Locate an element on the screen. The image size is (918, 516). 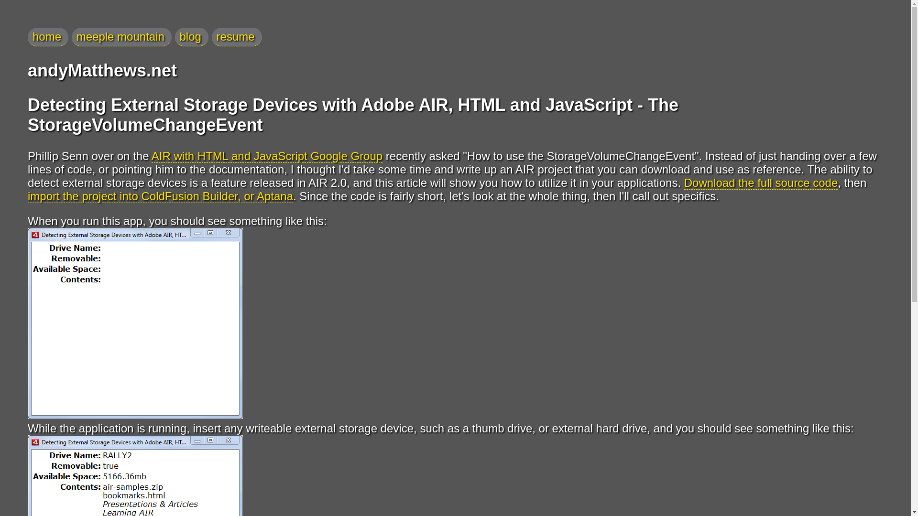
import the project into ColdFusion Builder, or Aptana is located at coordinates (160, 196).